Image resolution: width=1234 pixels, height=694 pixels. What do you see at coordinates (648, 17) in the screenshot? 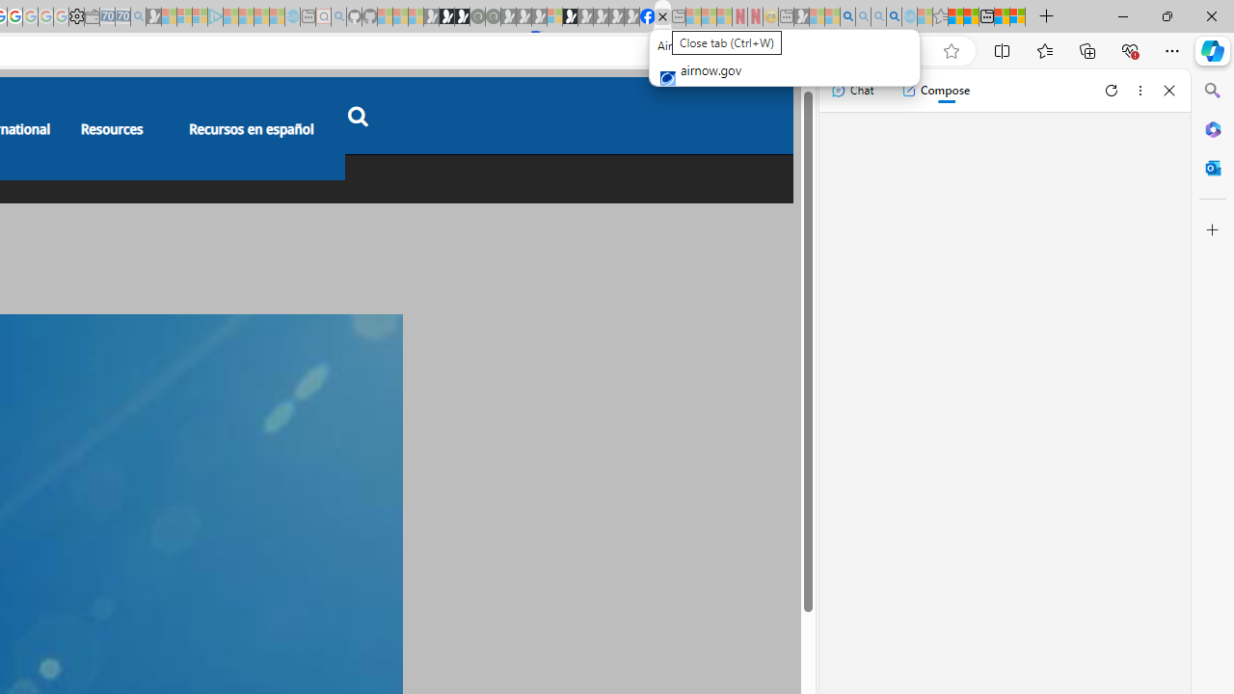
I see `Nordace | Facebook` at bounding box center [648, 17].